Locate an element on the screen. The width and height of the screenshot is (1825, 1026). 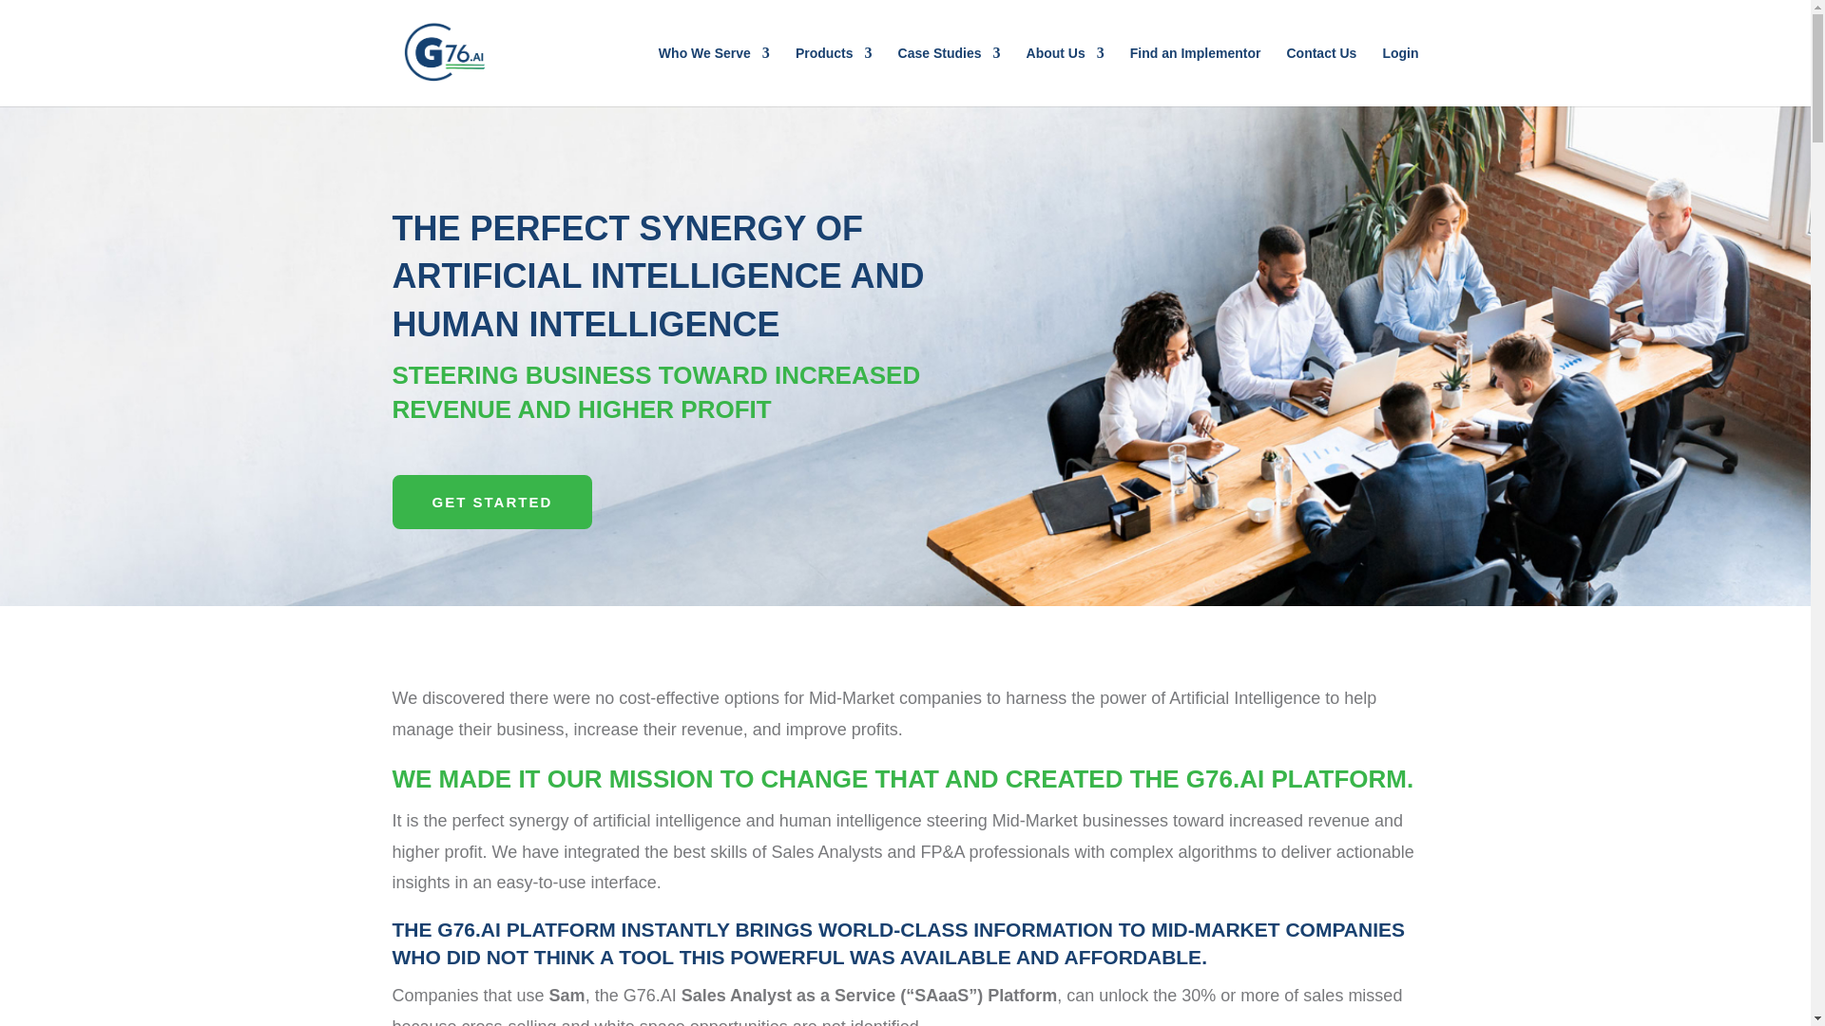
About Us is located at coordinates (1065, 76).